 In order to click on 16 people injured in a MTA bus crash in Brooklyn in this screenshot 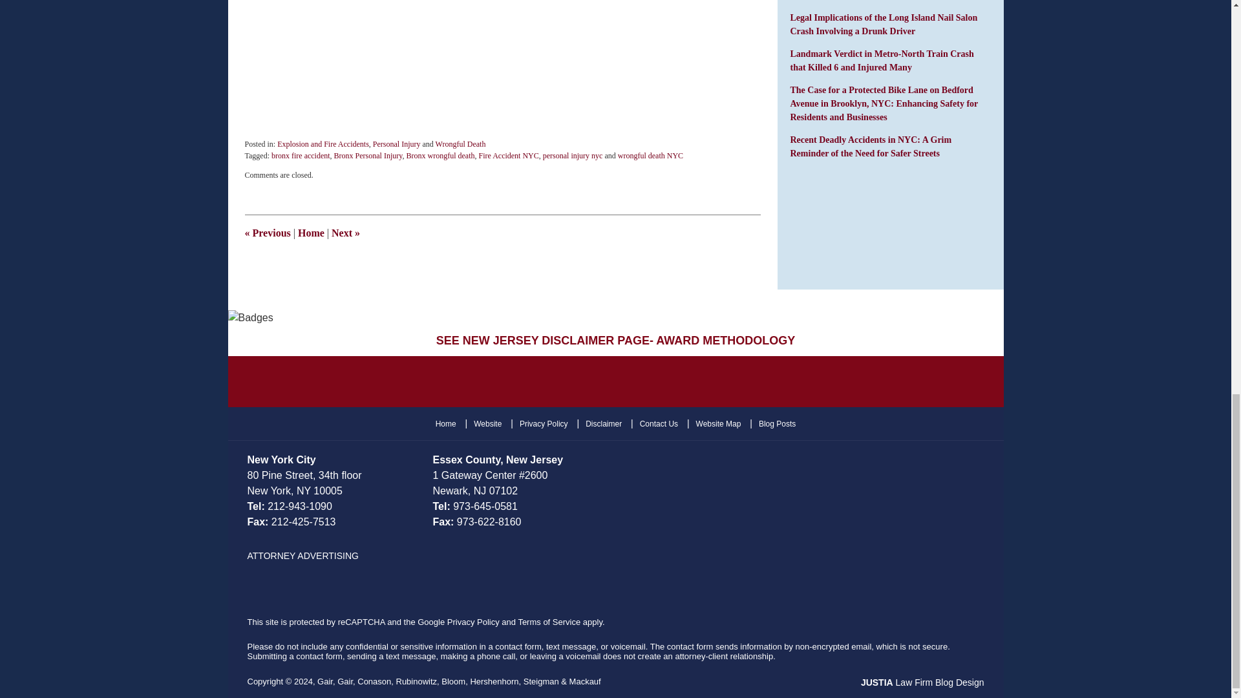, I will do `click(345, 233)`.